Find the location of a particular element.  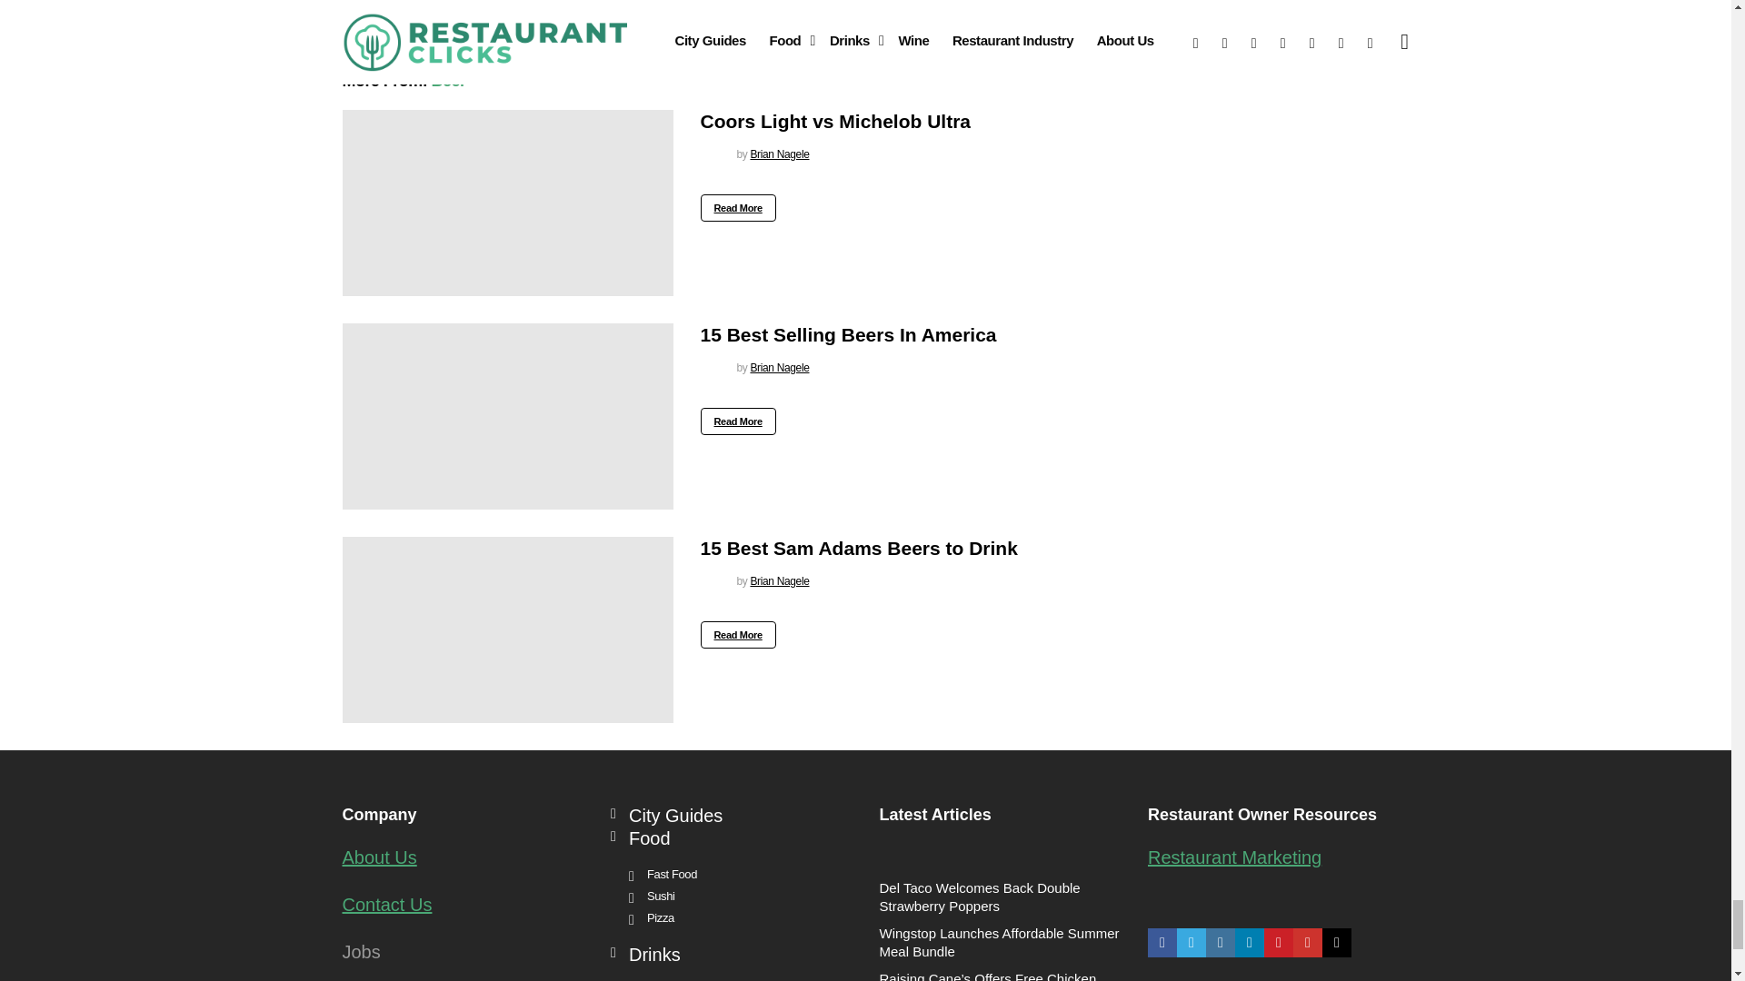

Posts by Brian Nagele is located at coordinates (780, 154).